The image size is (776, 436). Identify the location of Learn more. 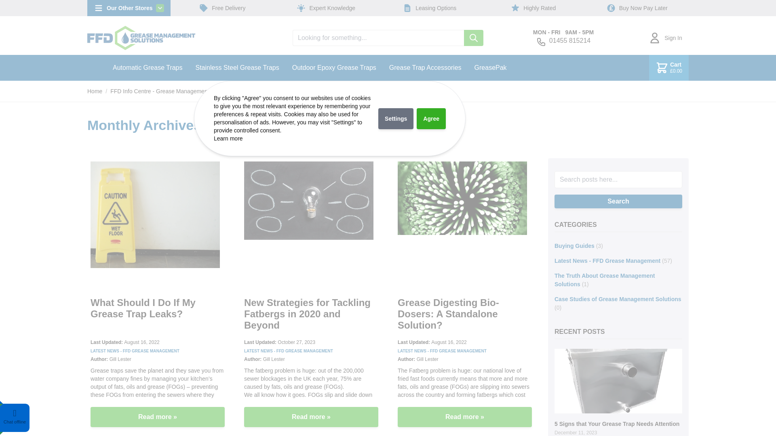
(228, 138).